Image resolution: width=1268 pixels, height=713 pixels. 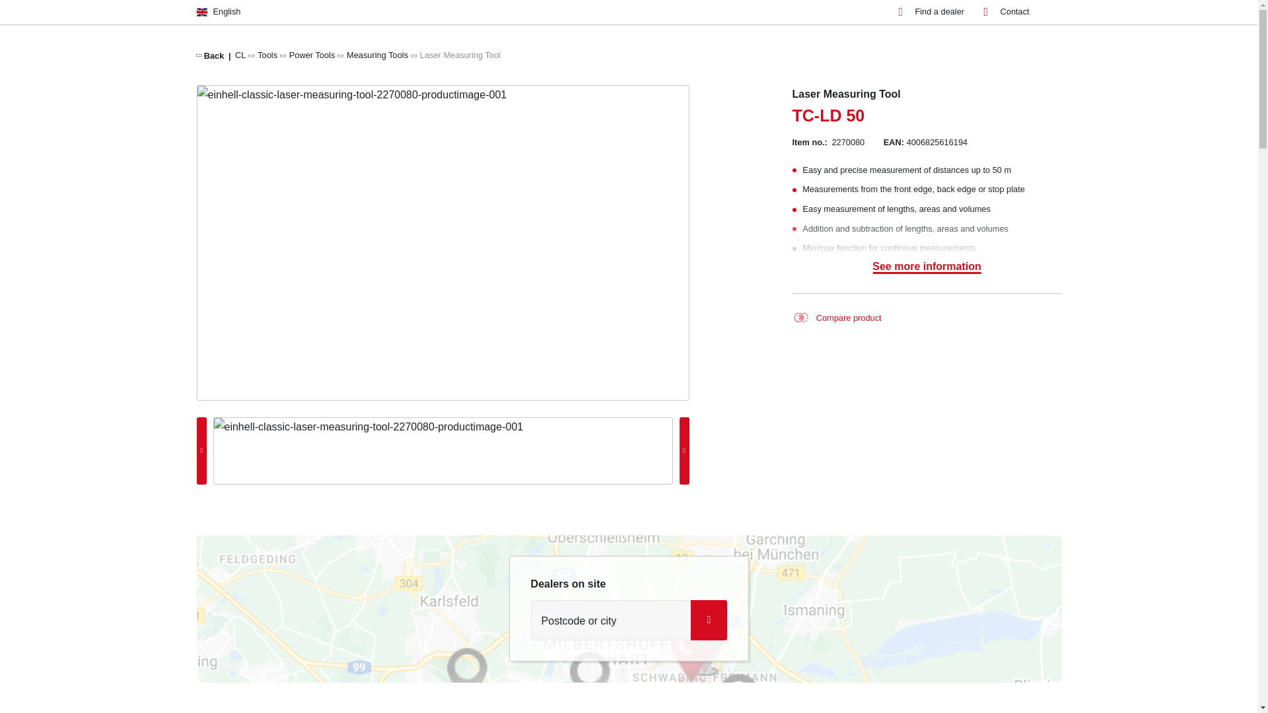 I want to click on Find a dealer, so click(x=931, y=12).